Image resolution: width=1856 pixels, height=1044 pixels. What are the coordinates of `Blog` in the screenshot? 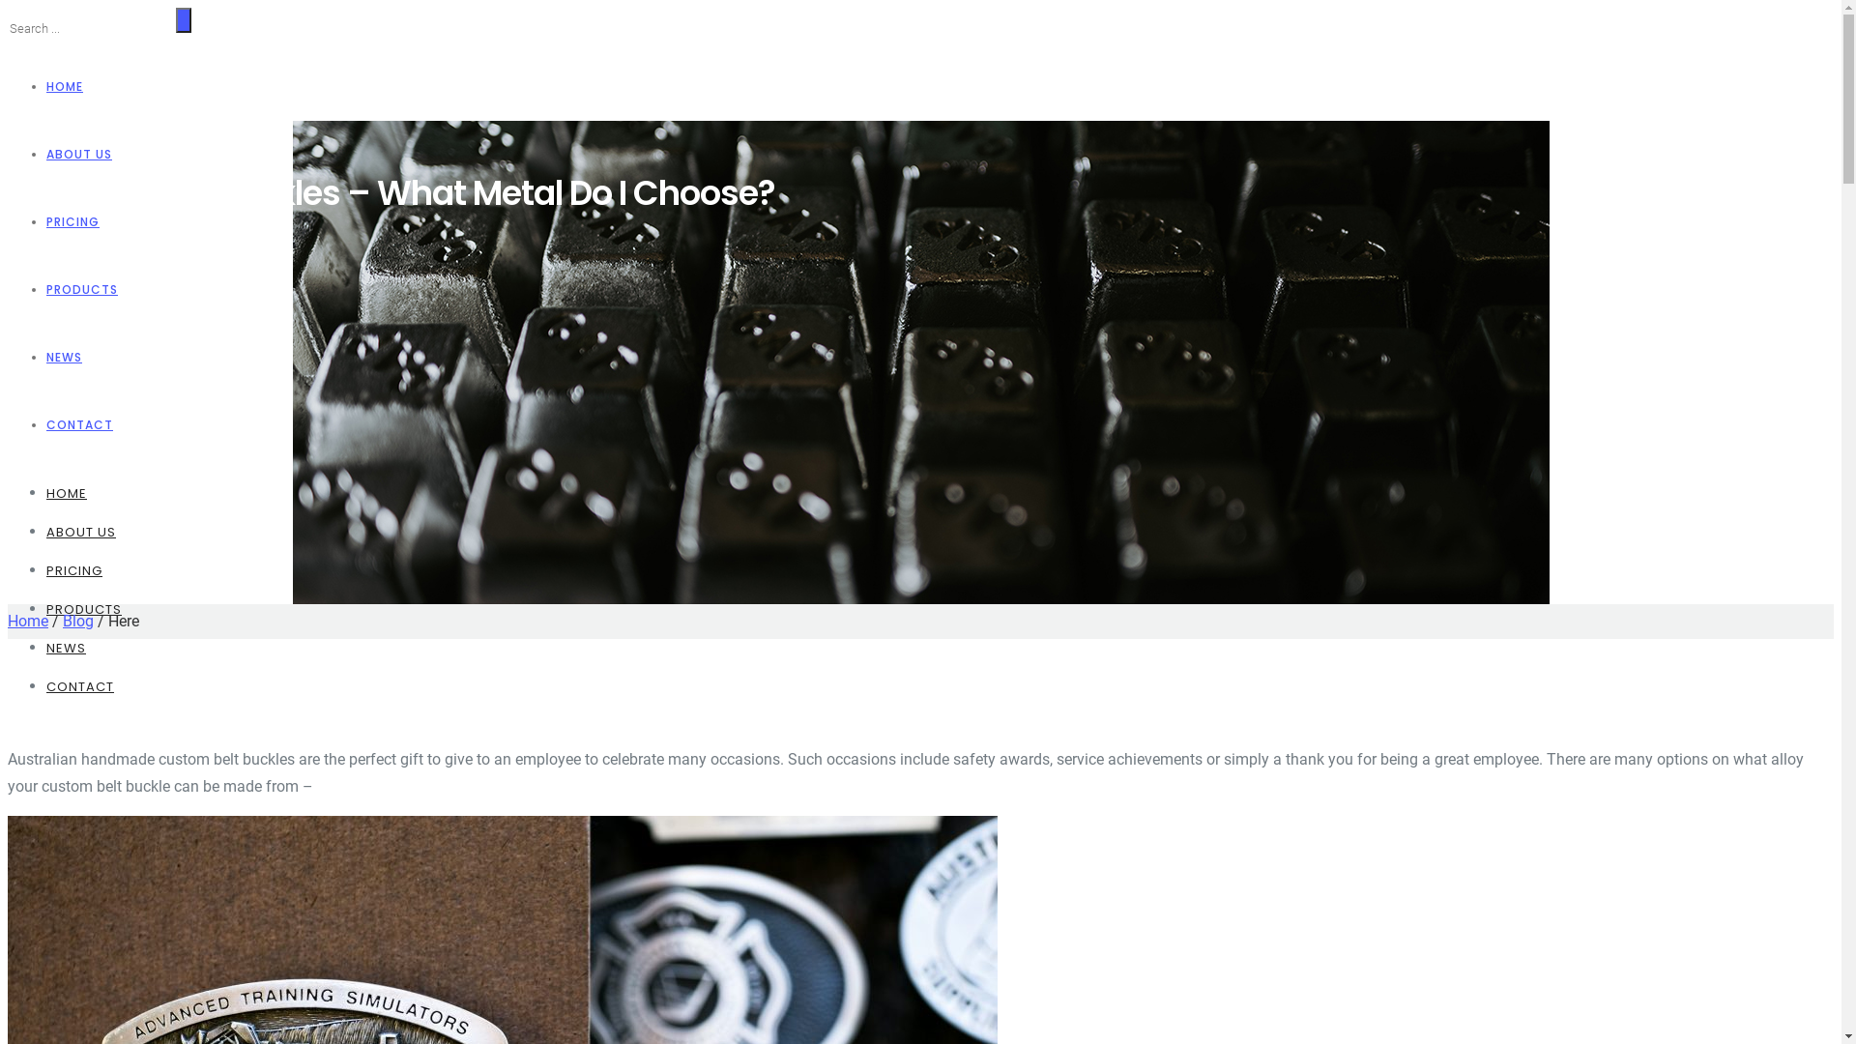 It's located at (78, 621).